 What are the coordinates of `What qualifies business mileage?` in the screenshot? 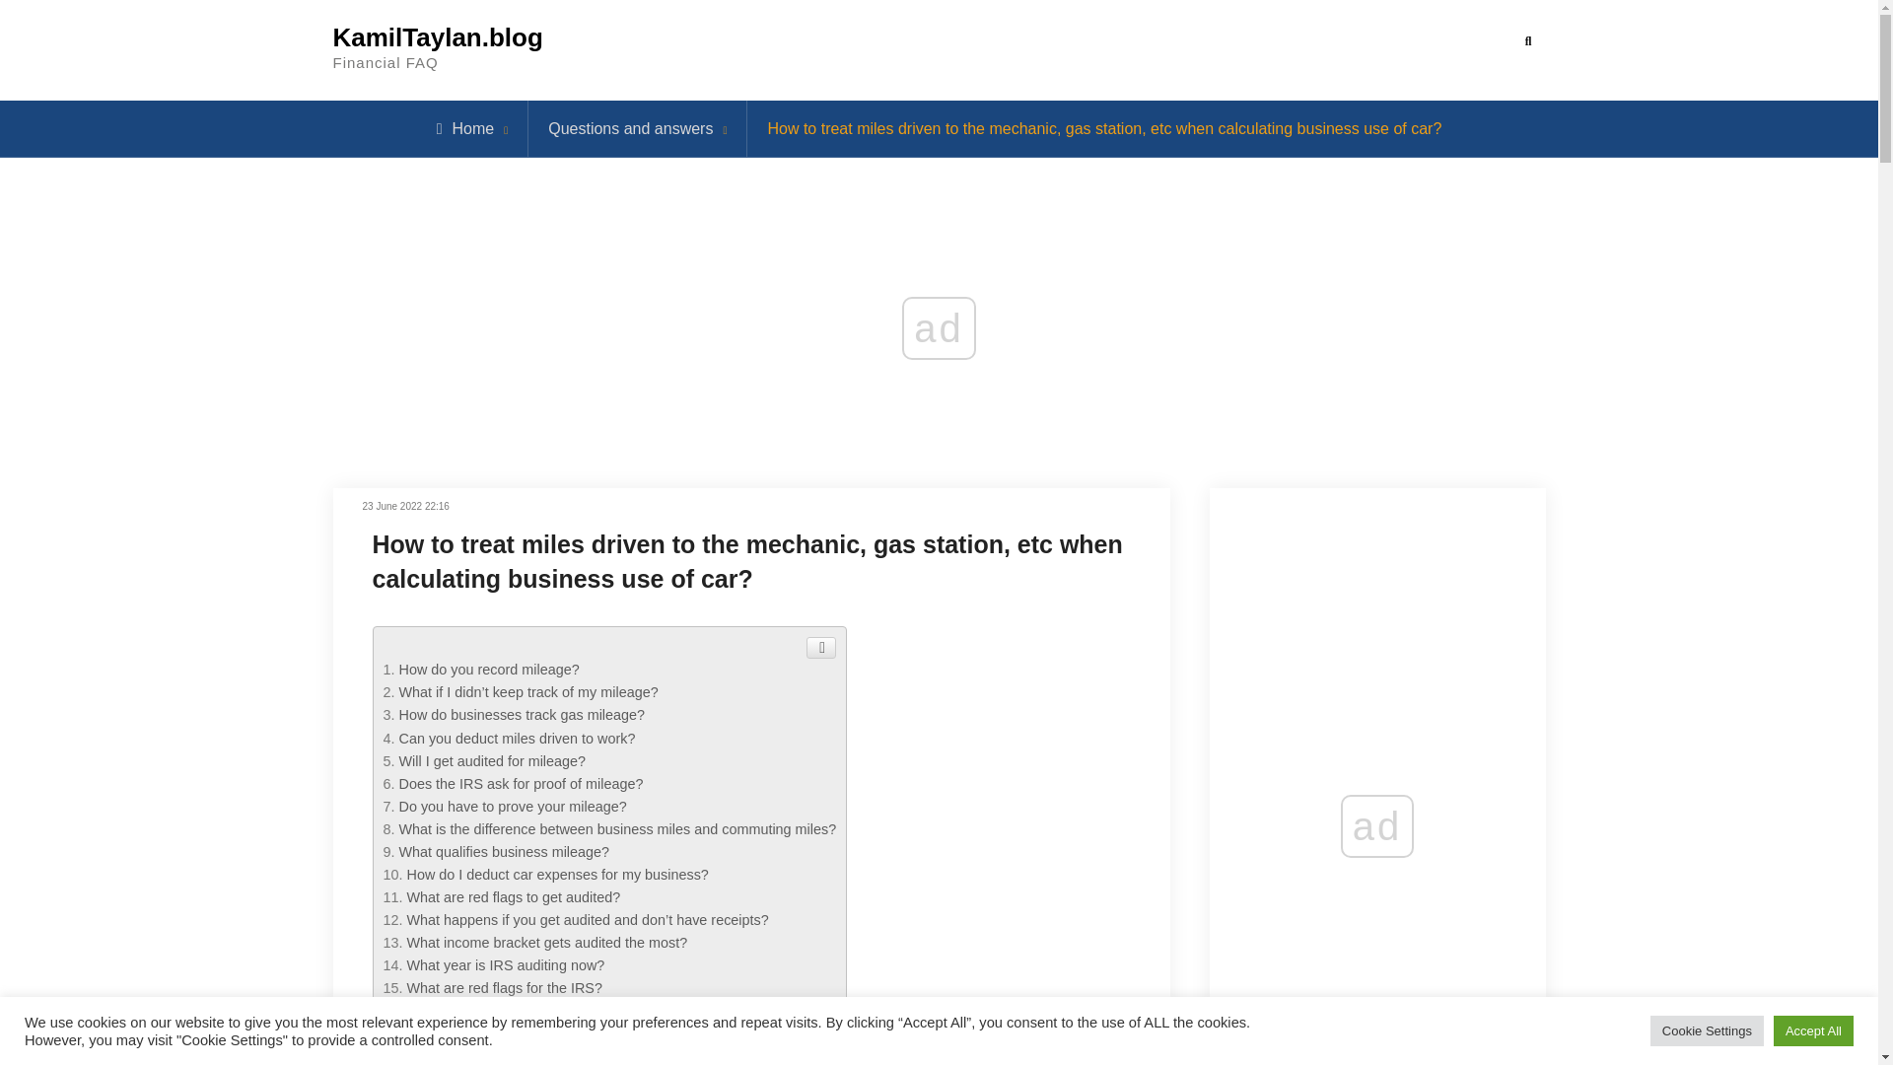 It's located at (503, 852).